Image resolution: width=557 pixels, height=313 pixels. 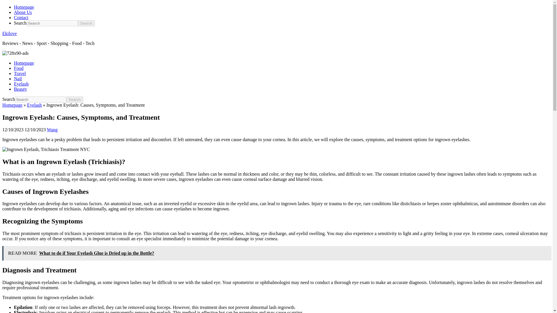 What do you see at coordinates (75, 99) in the screenshot?
I see `Search` at bounding box center [75, 99].